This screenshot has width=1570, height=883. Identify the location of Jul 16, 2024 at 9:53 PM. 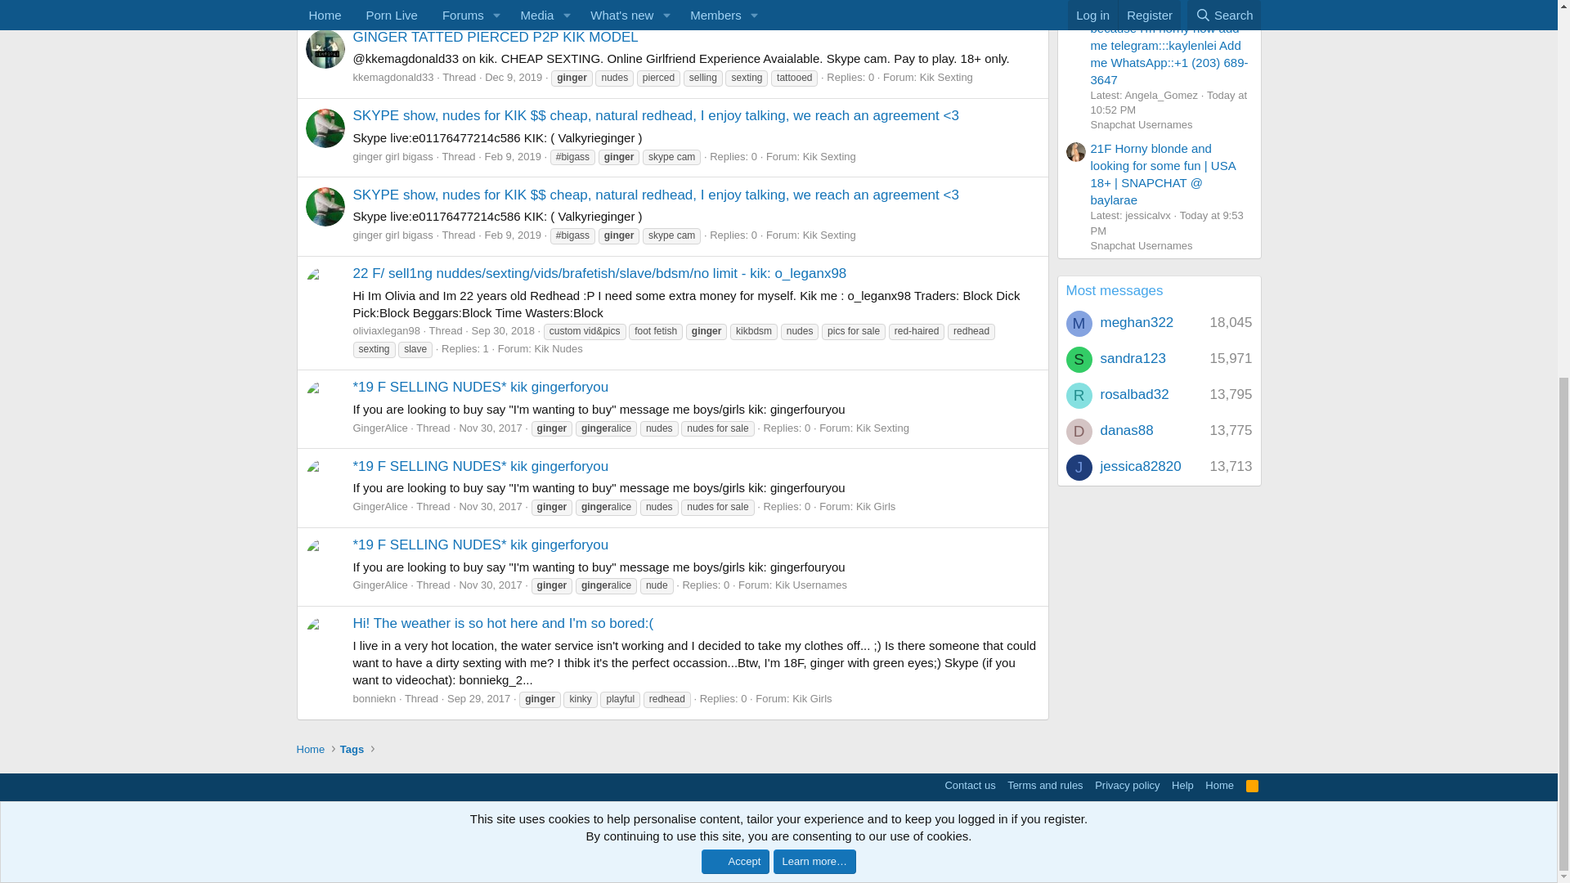
(1167, 222).